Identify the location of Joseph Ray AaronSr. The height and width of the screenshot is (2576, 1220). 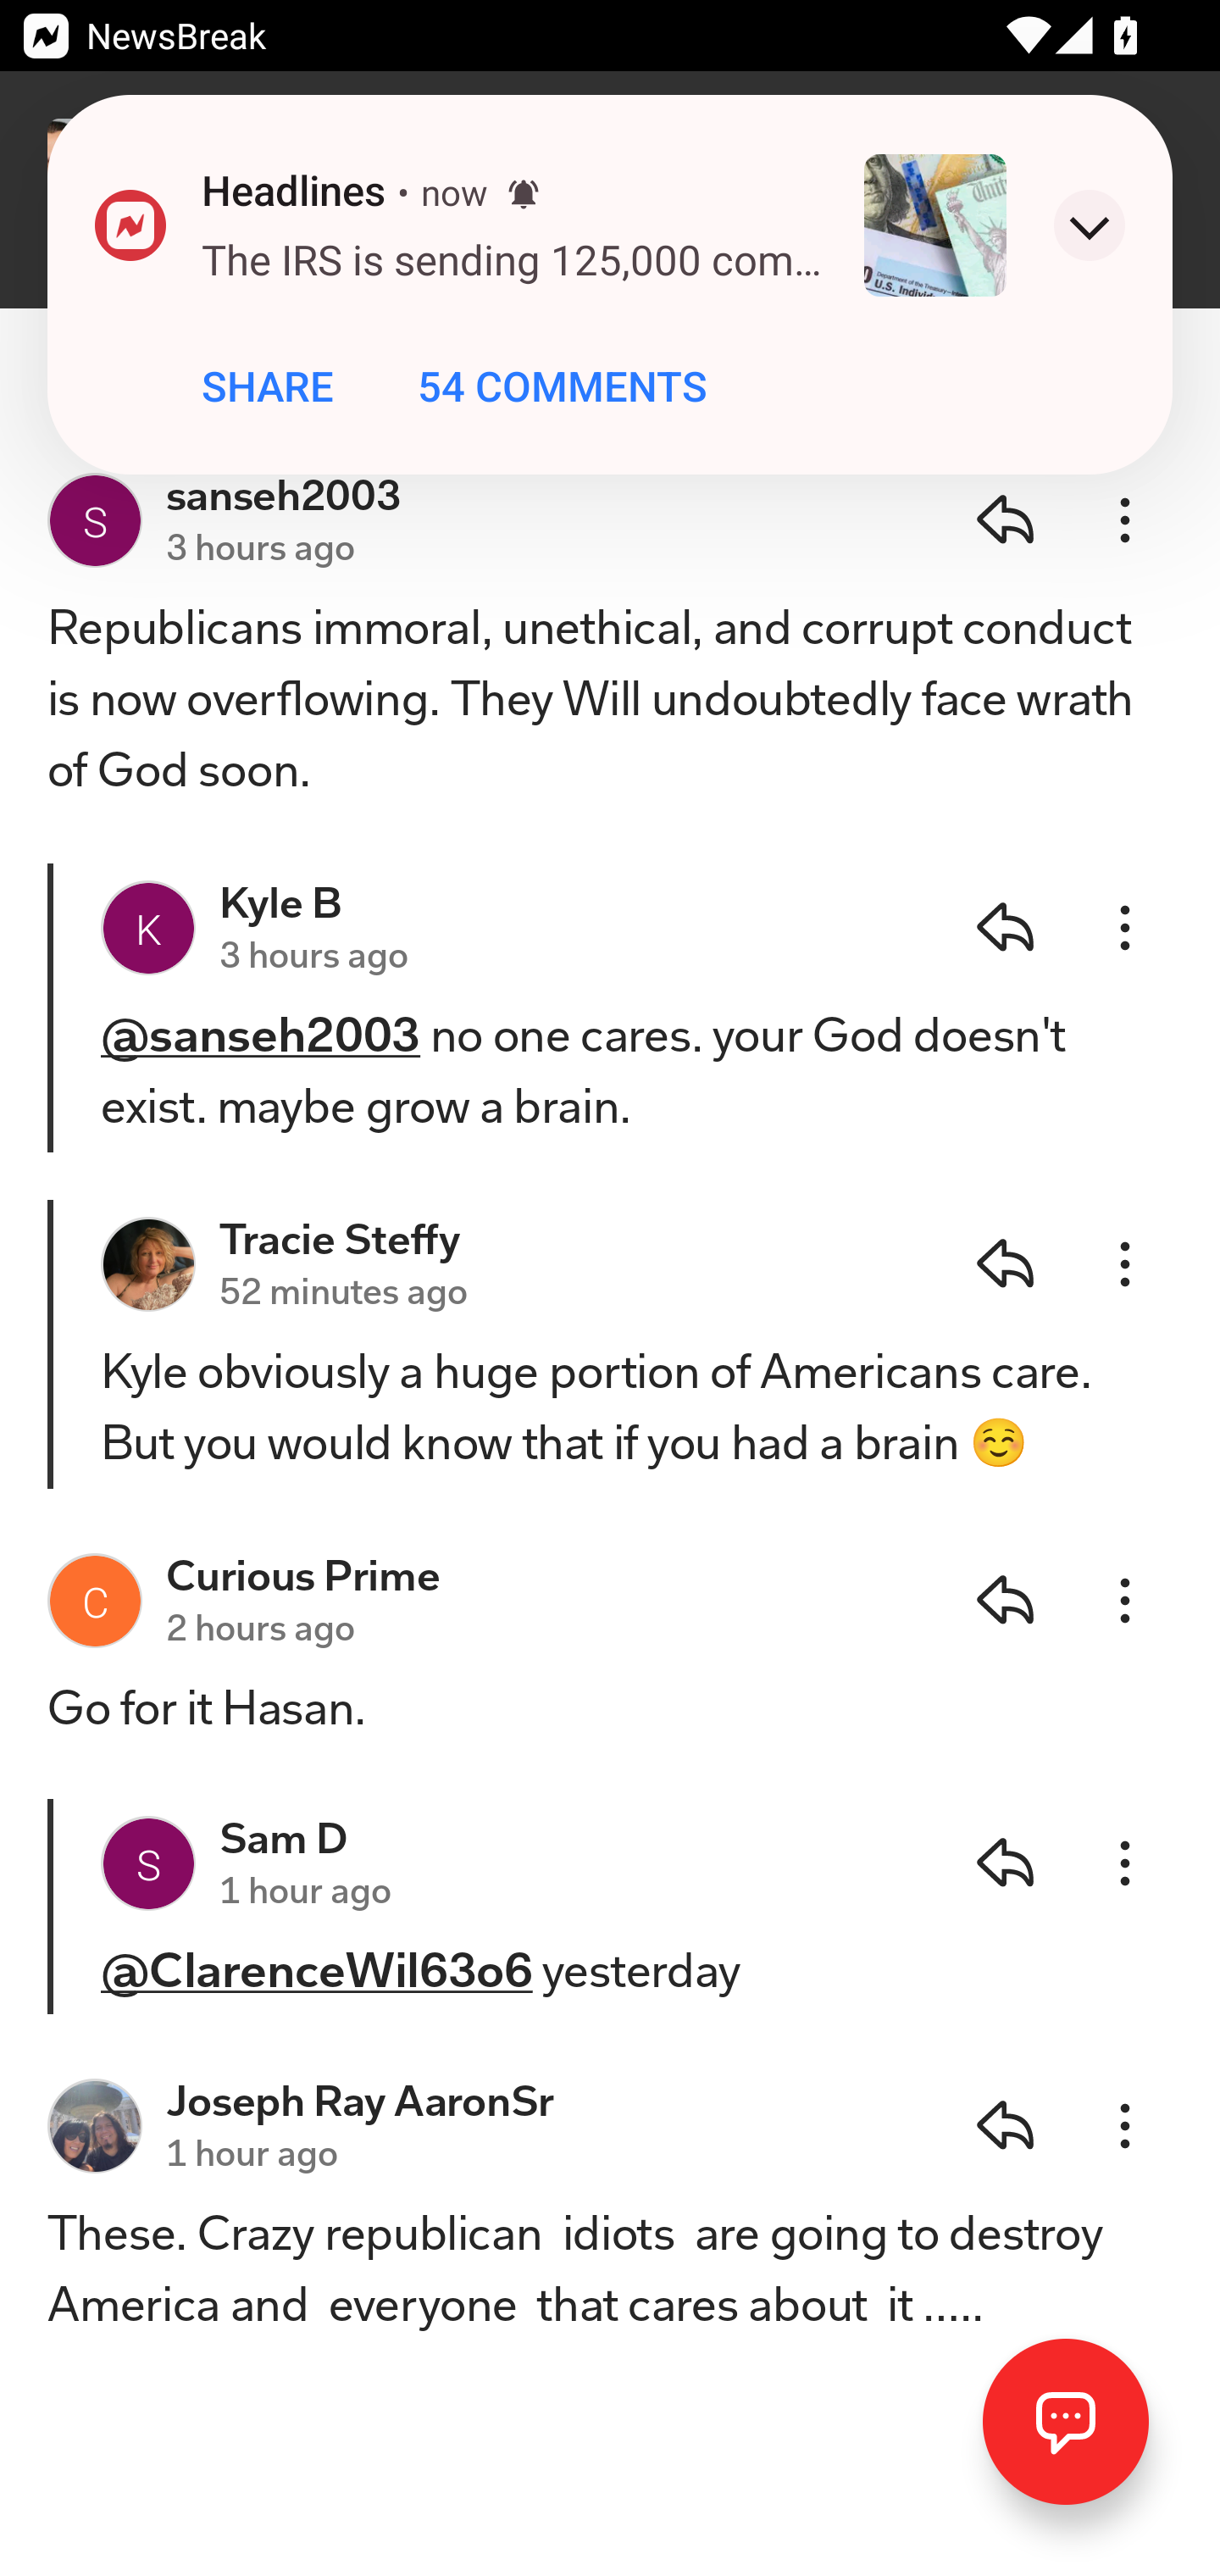
(361, 2100).